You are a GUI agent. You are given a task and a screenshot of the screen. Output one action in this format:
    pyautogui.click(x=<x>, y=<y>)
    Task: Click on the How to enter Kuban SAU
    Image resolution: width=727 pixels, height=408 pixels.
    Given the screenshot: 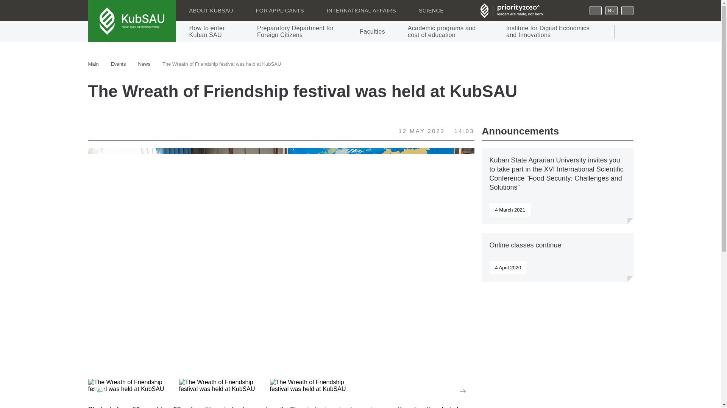 What is the action you would take?
    pyautogui.click(x=211, y=32)
    